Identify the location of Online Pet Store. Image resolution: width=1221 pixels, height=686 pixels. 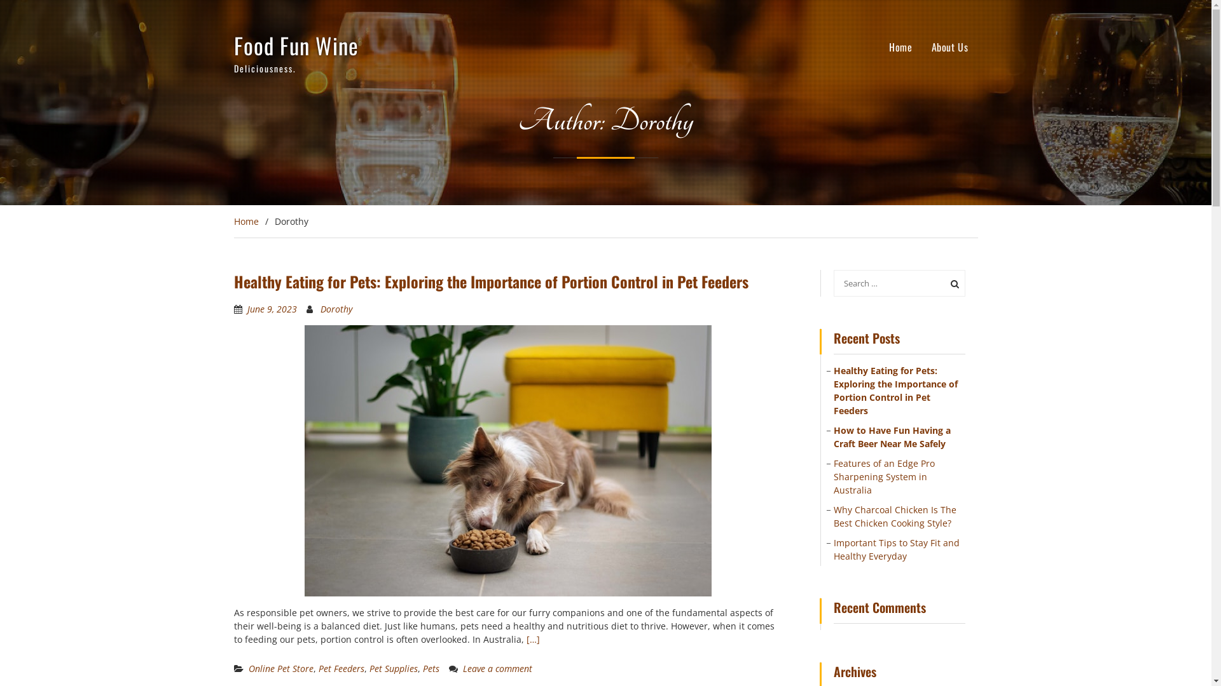
(280, 668).